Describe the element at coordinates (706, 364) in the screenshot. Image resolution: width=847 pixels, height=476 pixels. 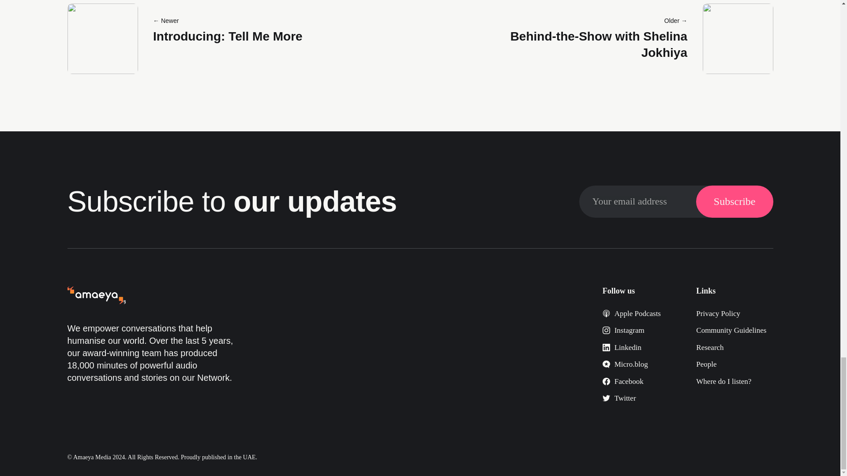
I see `People` at that location.